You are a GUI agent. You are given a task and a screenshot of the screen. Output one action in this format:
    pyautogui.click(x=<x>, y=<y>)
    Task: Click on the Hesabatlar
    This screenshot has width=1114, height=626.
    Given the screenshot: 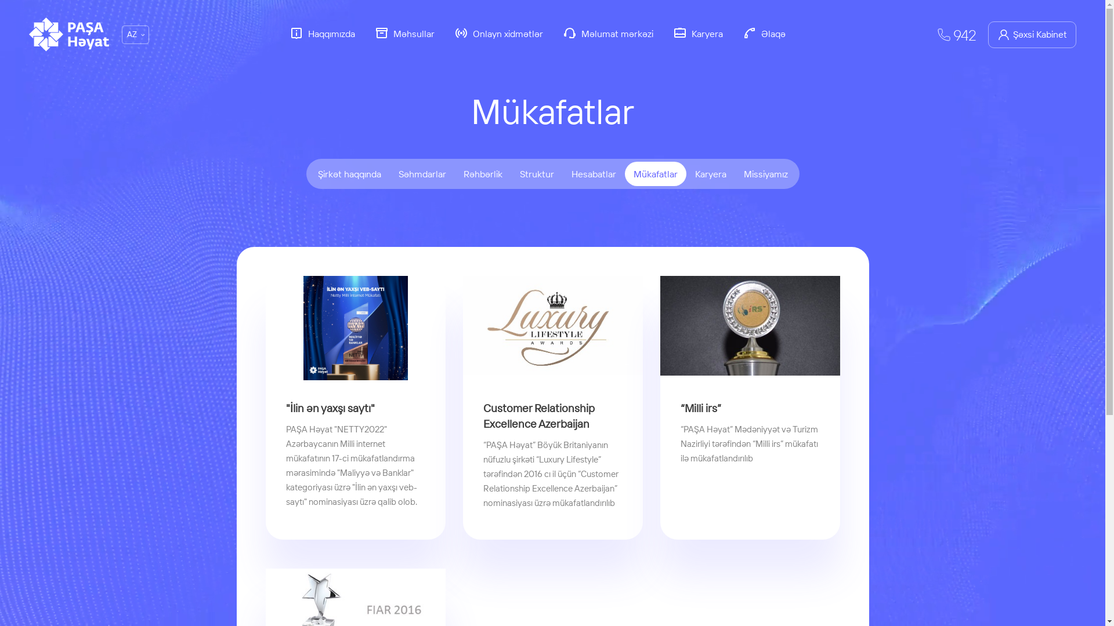 What is the action you would take?
    pyautogui.click(x=594, y=174)
    